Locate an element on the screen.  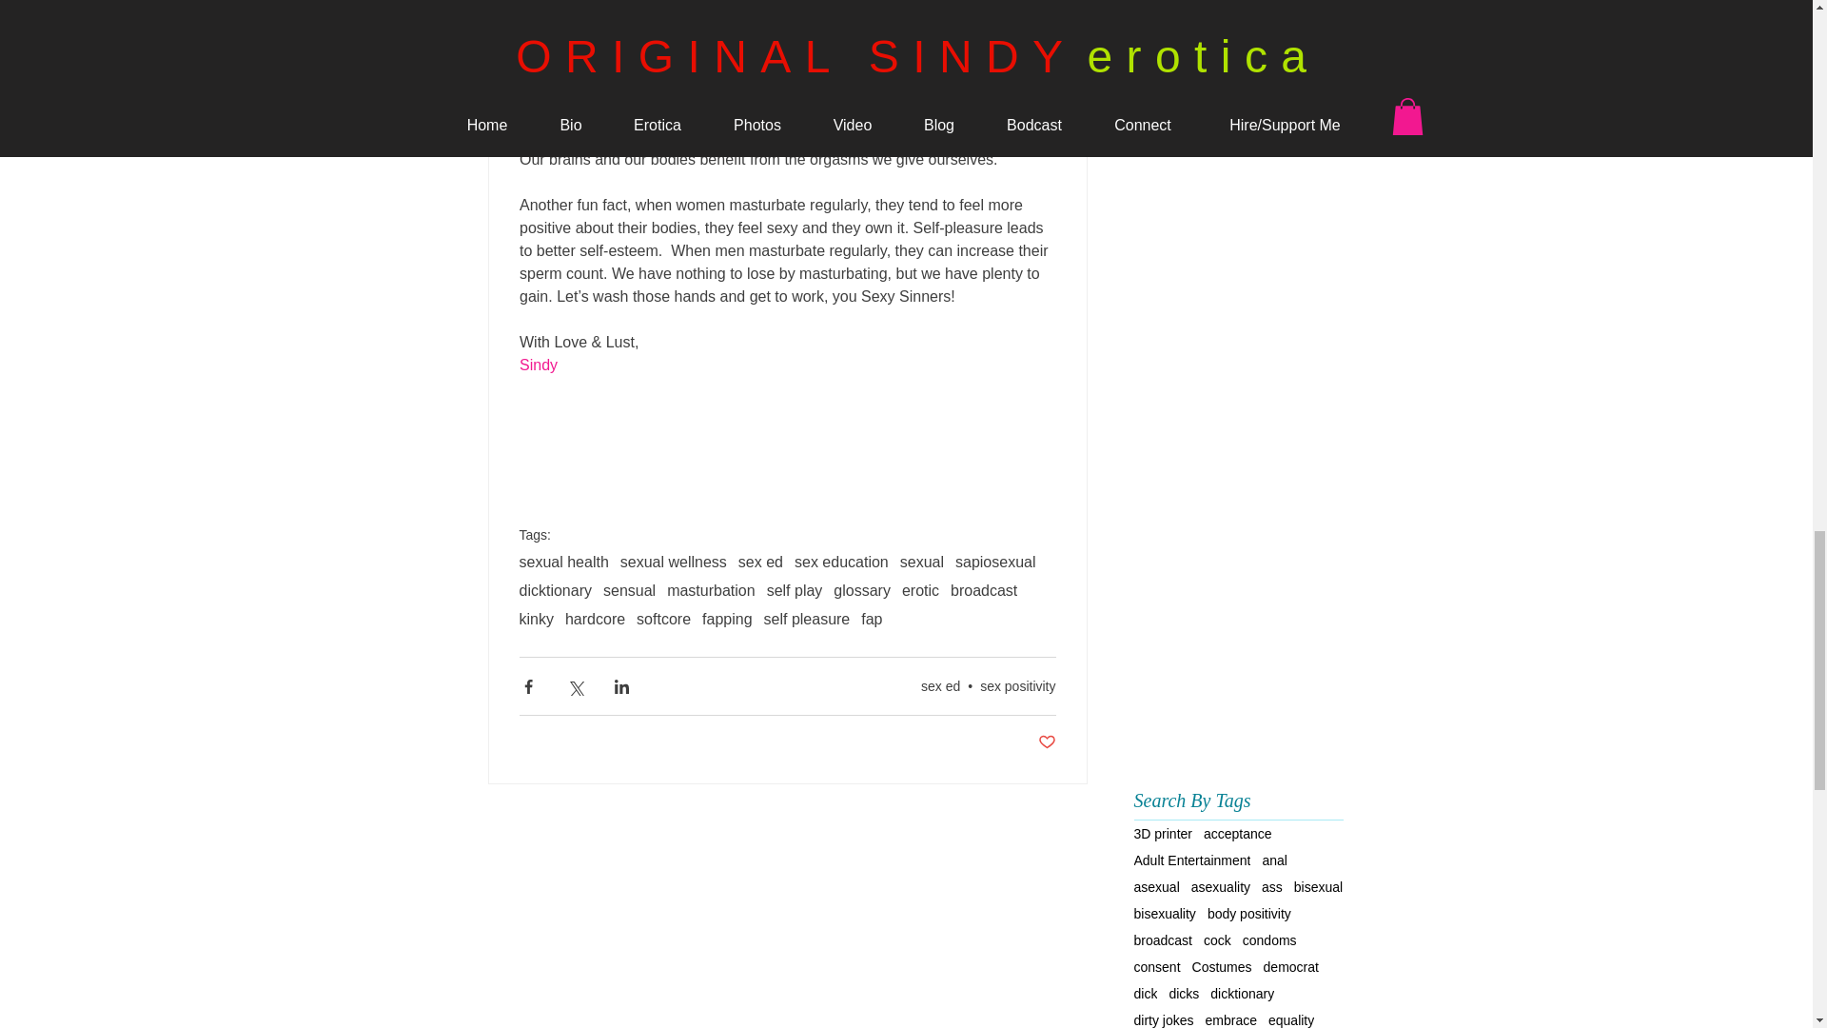
sex ed is located at coordinates (760, 563).